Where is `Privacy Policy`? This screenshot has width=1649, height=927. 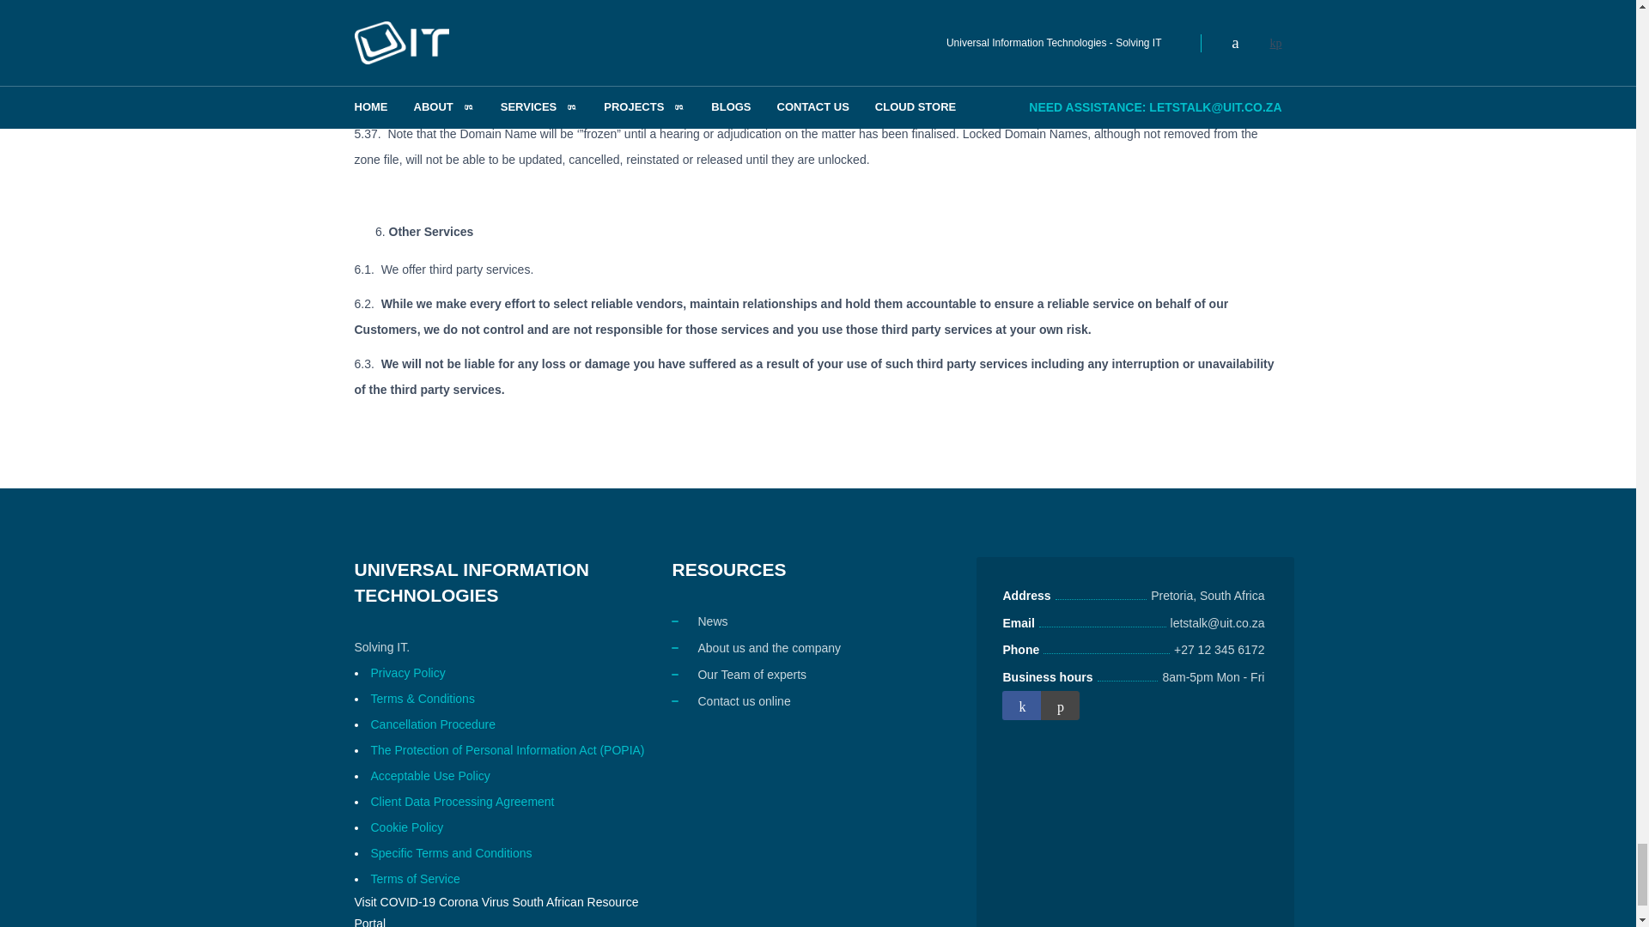
Privacy Policy is located at coordinates (408, 673).